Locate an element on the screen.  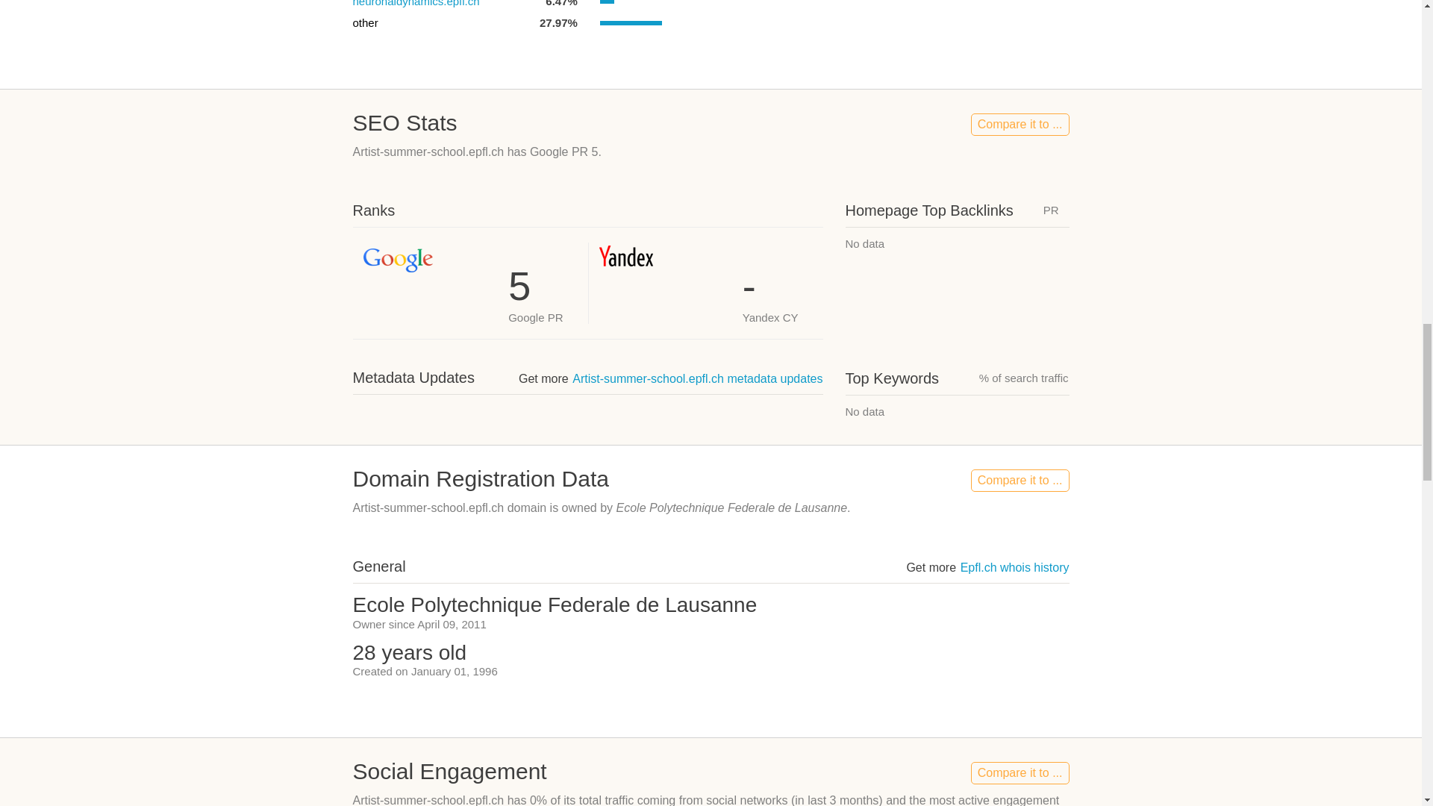
Compare it to ... is located at coordinates (1020, 125).